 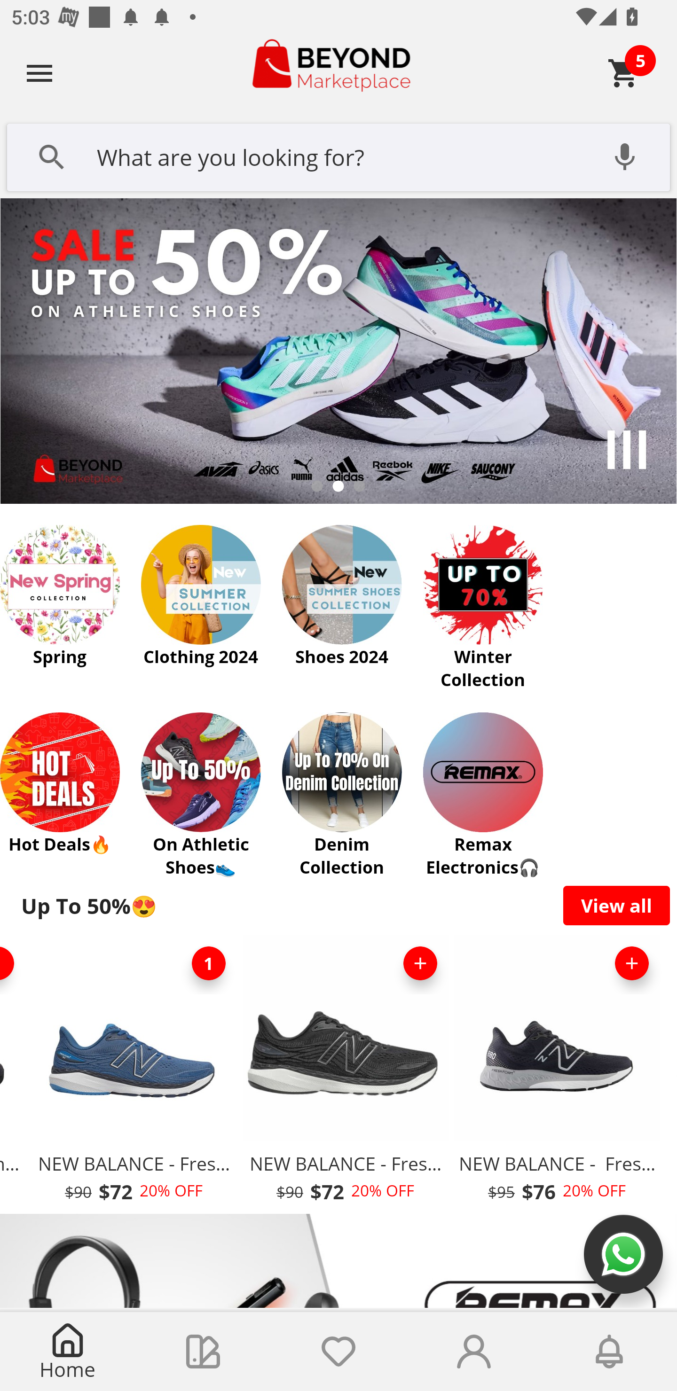 I want to click on Navigate up, so click(x=39, y=73).